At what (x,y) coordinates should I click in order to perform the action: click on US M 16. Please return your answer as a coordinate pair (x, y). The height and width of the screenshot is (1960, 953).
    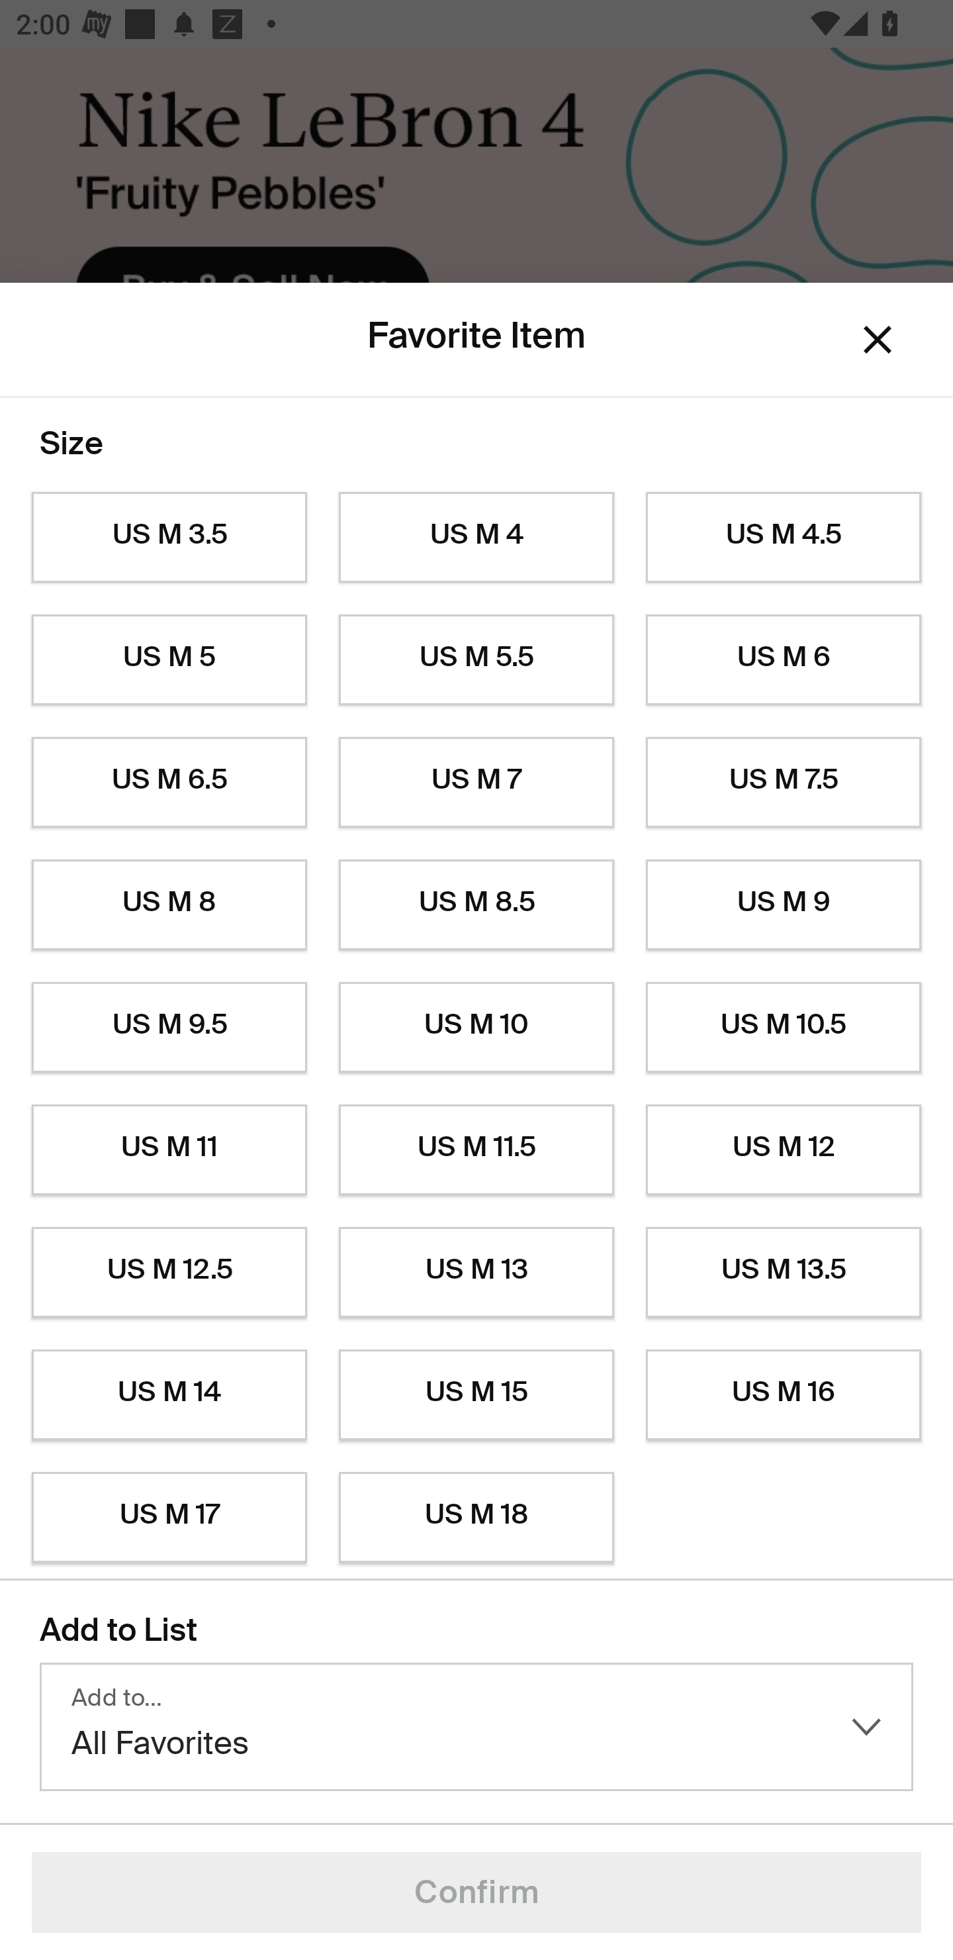
    Looking at the image, I should click on (784, 1395).